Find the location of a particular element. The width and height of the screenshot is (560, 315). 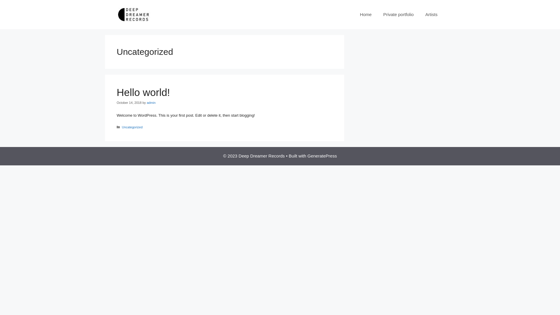

Private portfolio is located at coordinates (398, 15).